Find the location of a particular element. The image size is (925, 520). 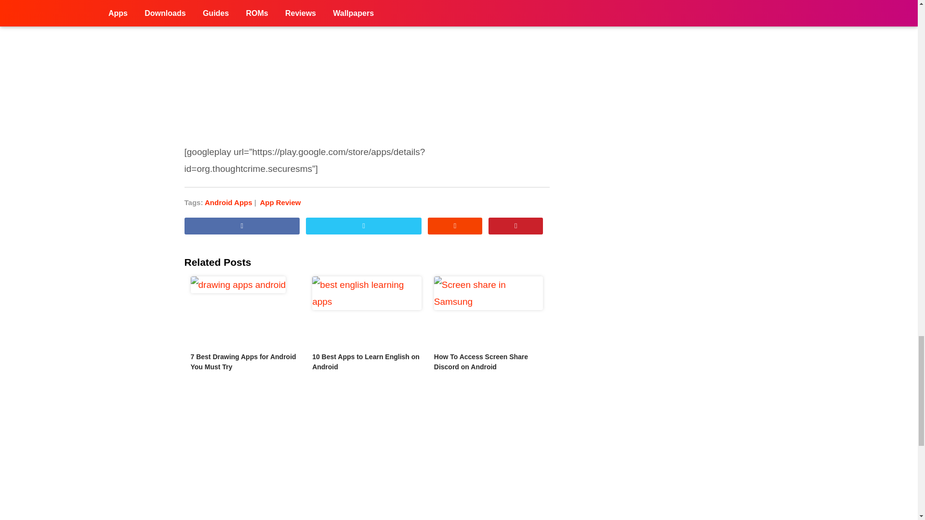

How To Access Screen Share Discord on Android is located at coordinates (489, 312).